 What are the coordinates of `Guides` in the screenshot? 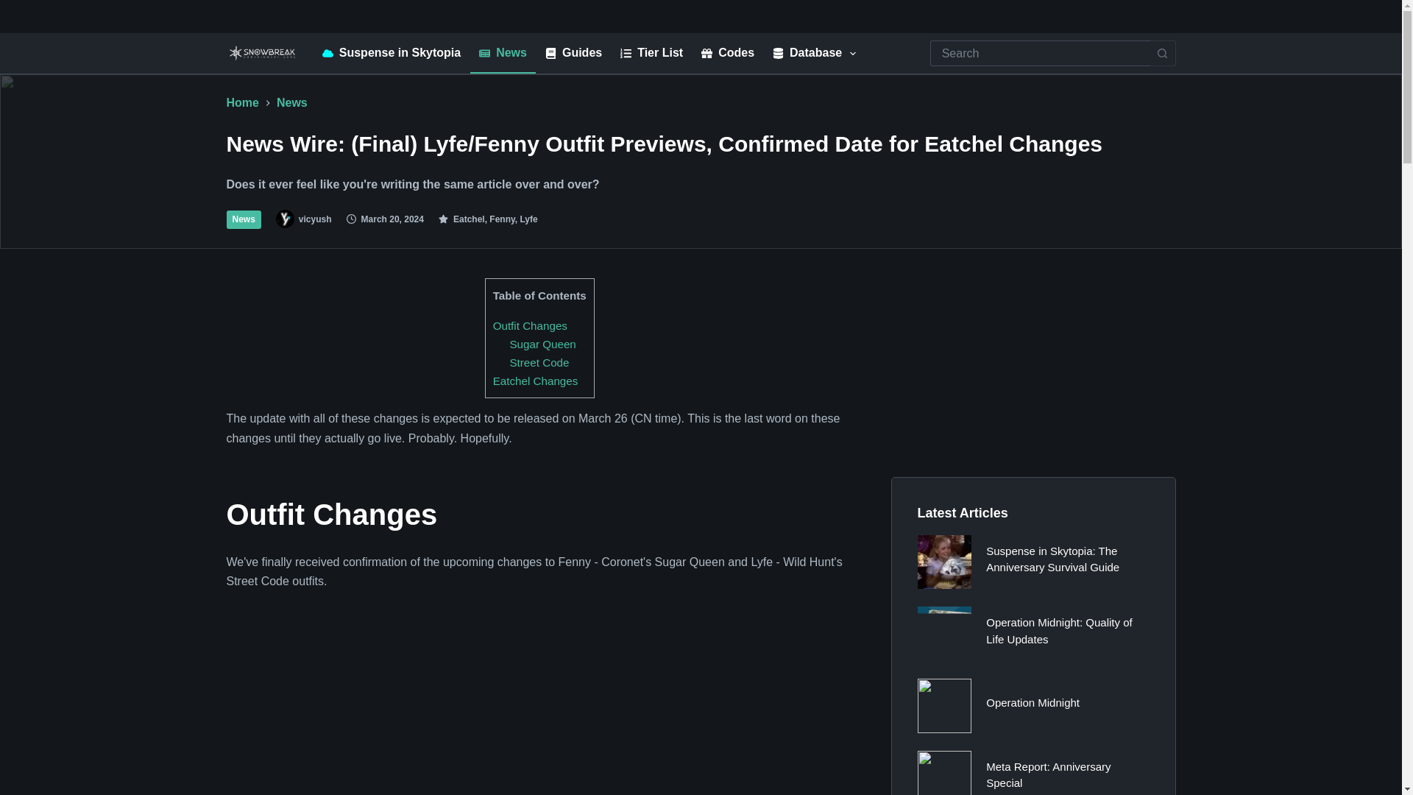 It's located at (573, 53).